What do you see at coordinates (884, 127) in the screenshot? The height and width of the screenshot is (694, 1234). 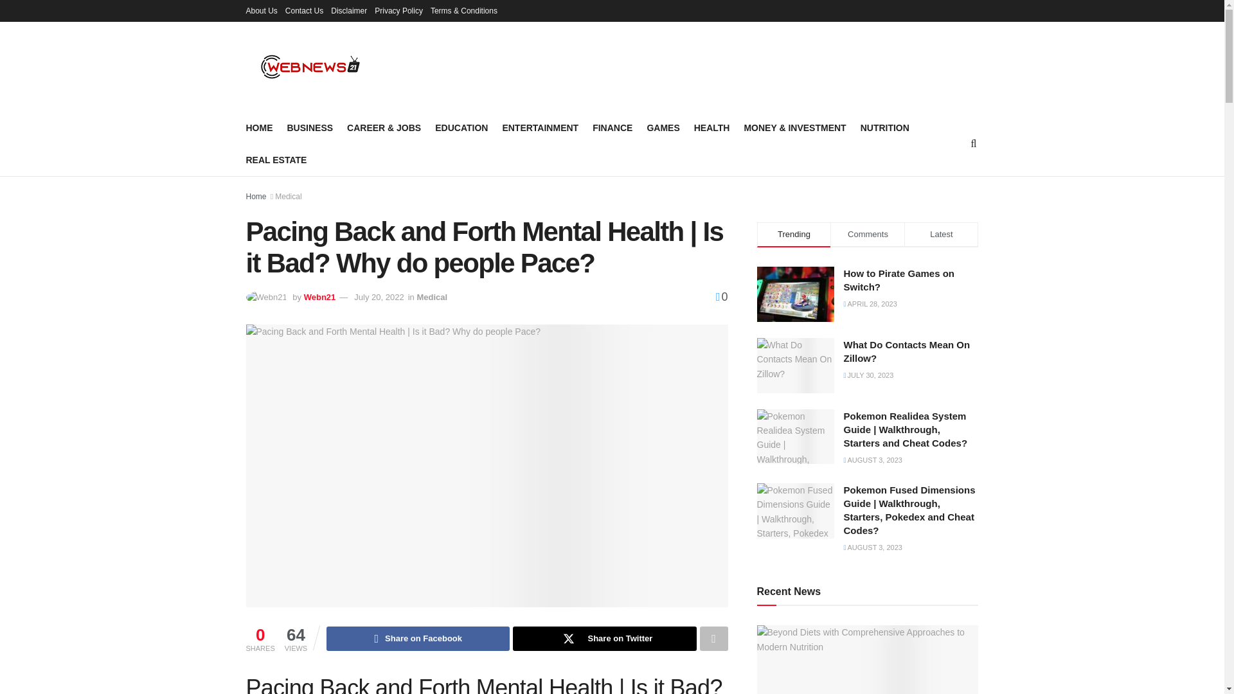 I see `NUTRITION` at bounding box center [884, 127].